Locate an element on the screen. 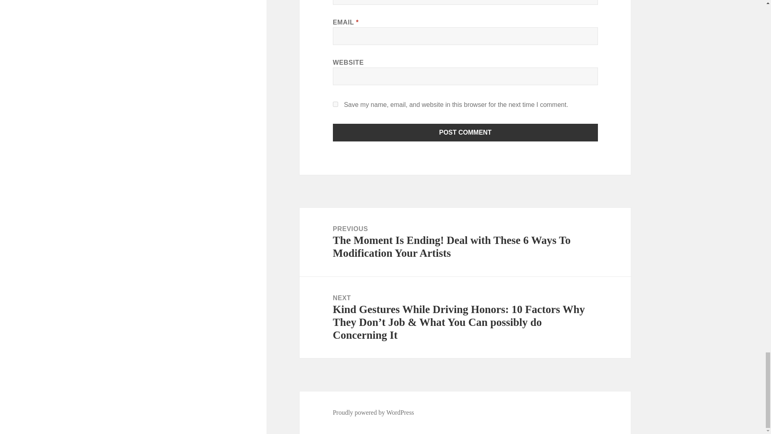  Proudly powered by WordPress is located at coordinates (373, 412).